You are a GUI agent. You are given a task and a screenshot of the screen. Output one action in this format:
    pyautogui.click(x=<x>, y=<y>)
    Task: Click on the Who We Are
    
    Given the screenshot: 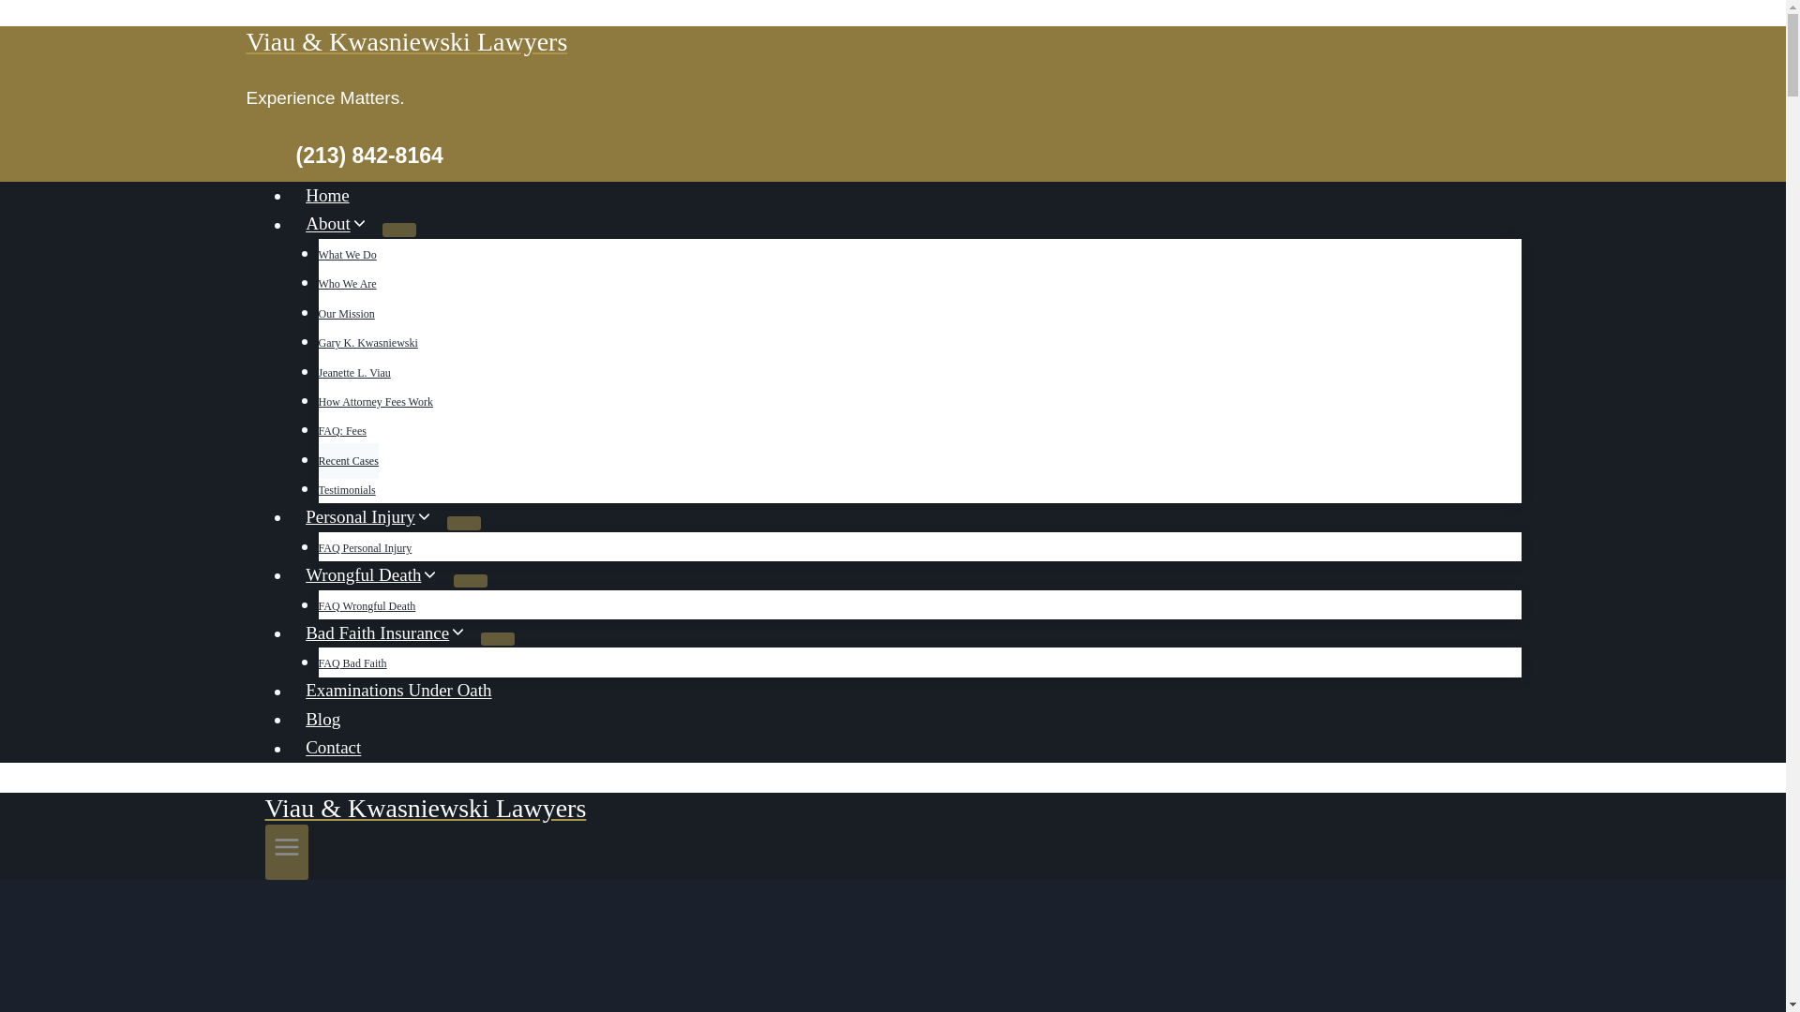 What is the action you would take?
    pyautogui.click(x=347, y=283)
    